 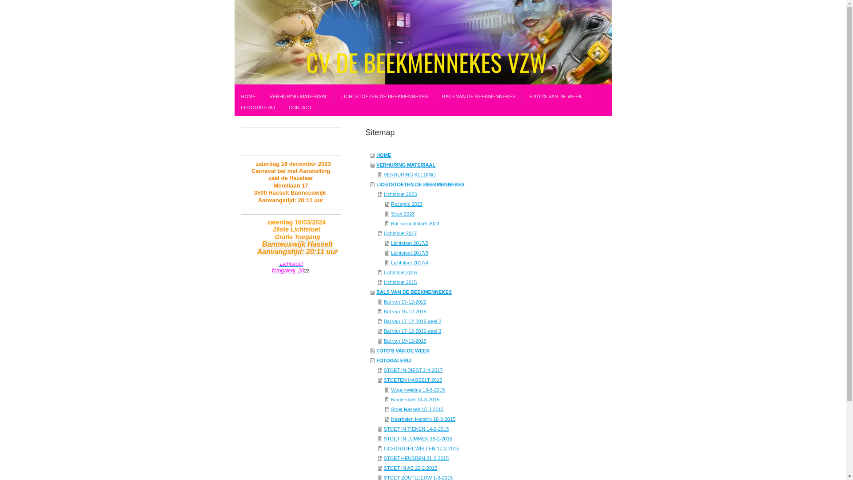 I want to click on LICHTSTOET WELLEN 17-2-2015, so click(x=479, y=448).